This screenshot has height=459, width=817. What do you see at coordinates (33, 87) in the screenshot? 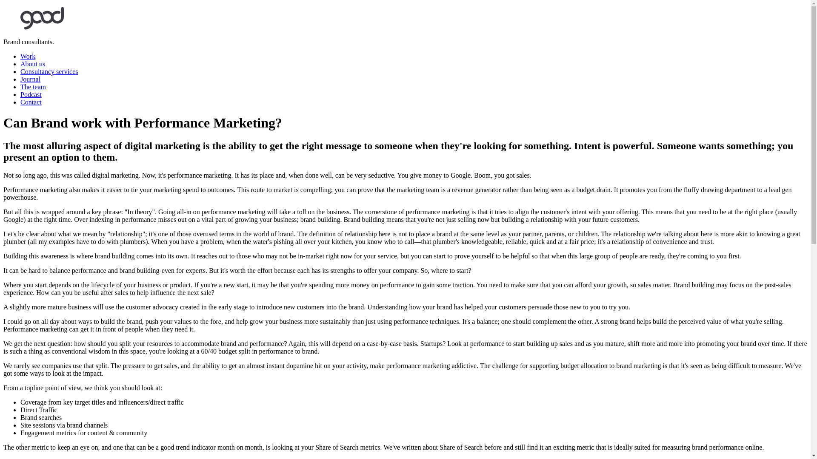
I see `The team` at bounding box center [33, 87].